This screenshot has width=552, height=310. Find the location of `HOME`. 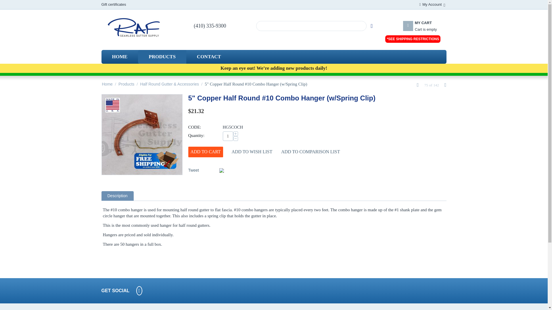

HOME is located at coordinates (120, 57).